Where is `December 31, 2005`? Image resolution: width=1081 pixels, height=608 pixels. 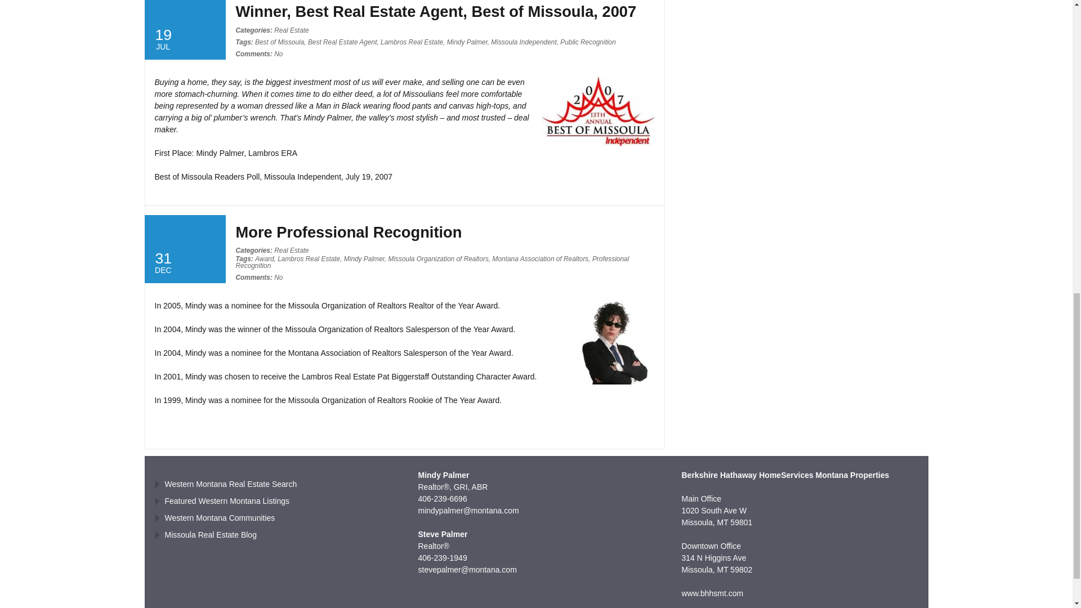
December 31, 2005 is located at coordinates (184, 249).